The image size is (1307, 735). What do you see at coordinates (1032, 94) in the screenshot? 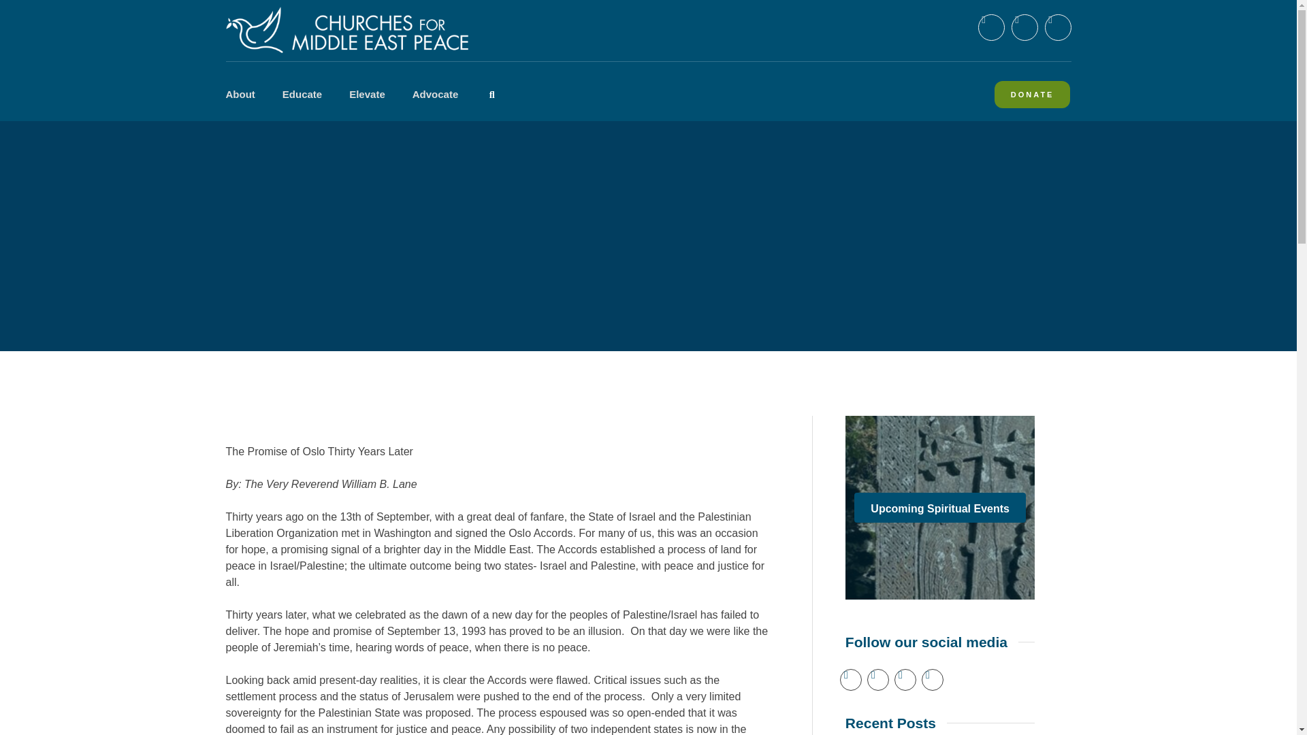
I see `DONATE` at bounding box center [1032, 94].